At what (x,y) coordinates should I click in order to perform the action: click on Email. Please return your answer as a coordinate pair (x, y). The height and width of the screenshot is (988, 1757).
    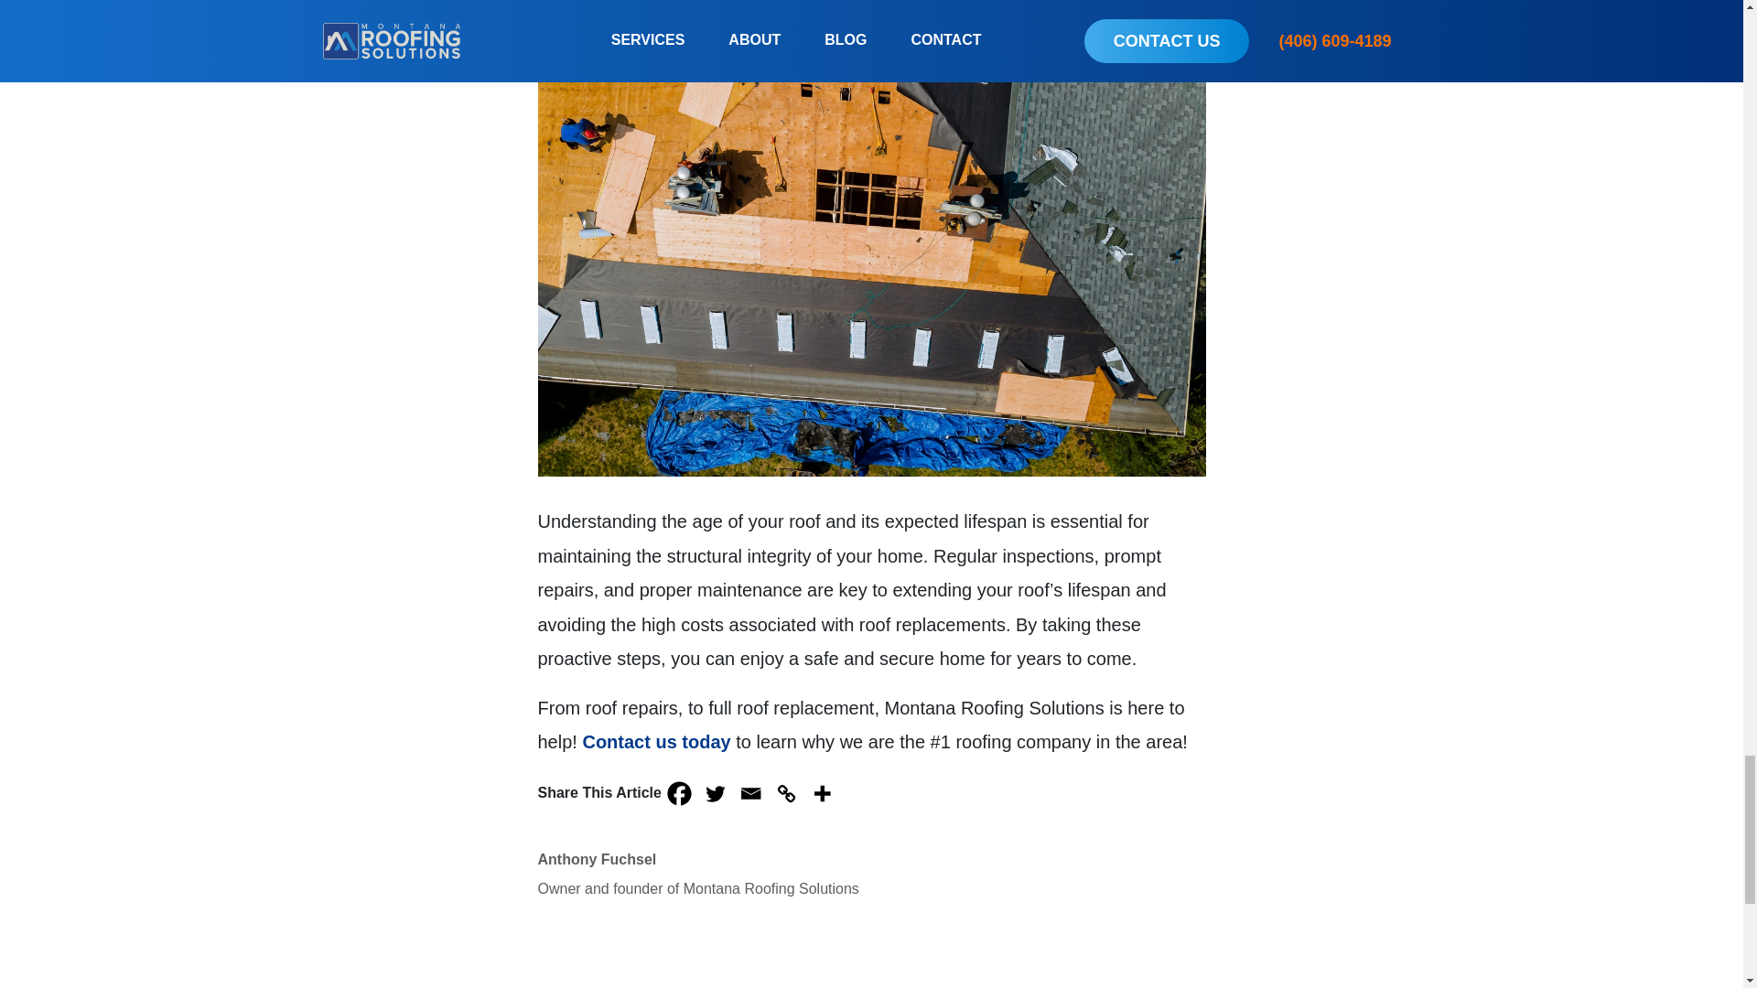
    Looking at the image, I should click on (750, 792).